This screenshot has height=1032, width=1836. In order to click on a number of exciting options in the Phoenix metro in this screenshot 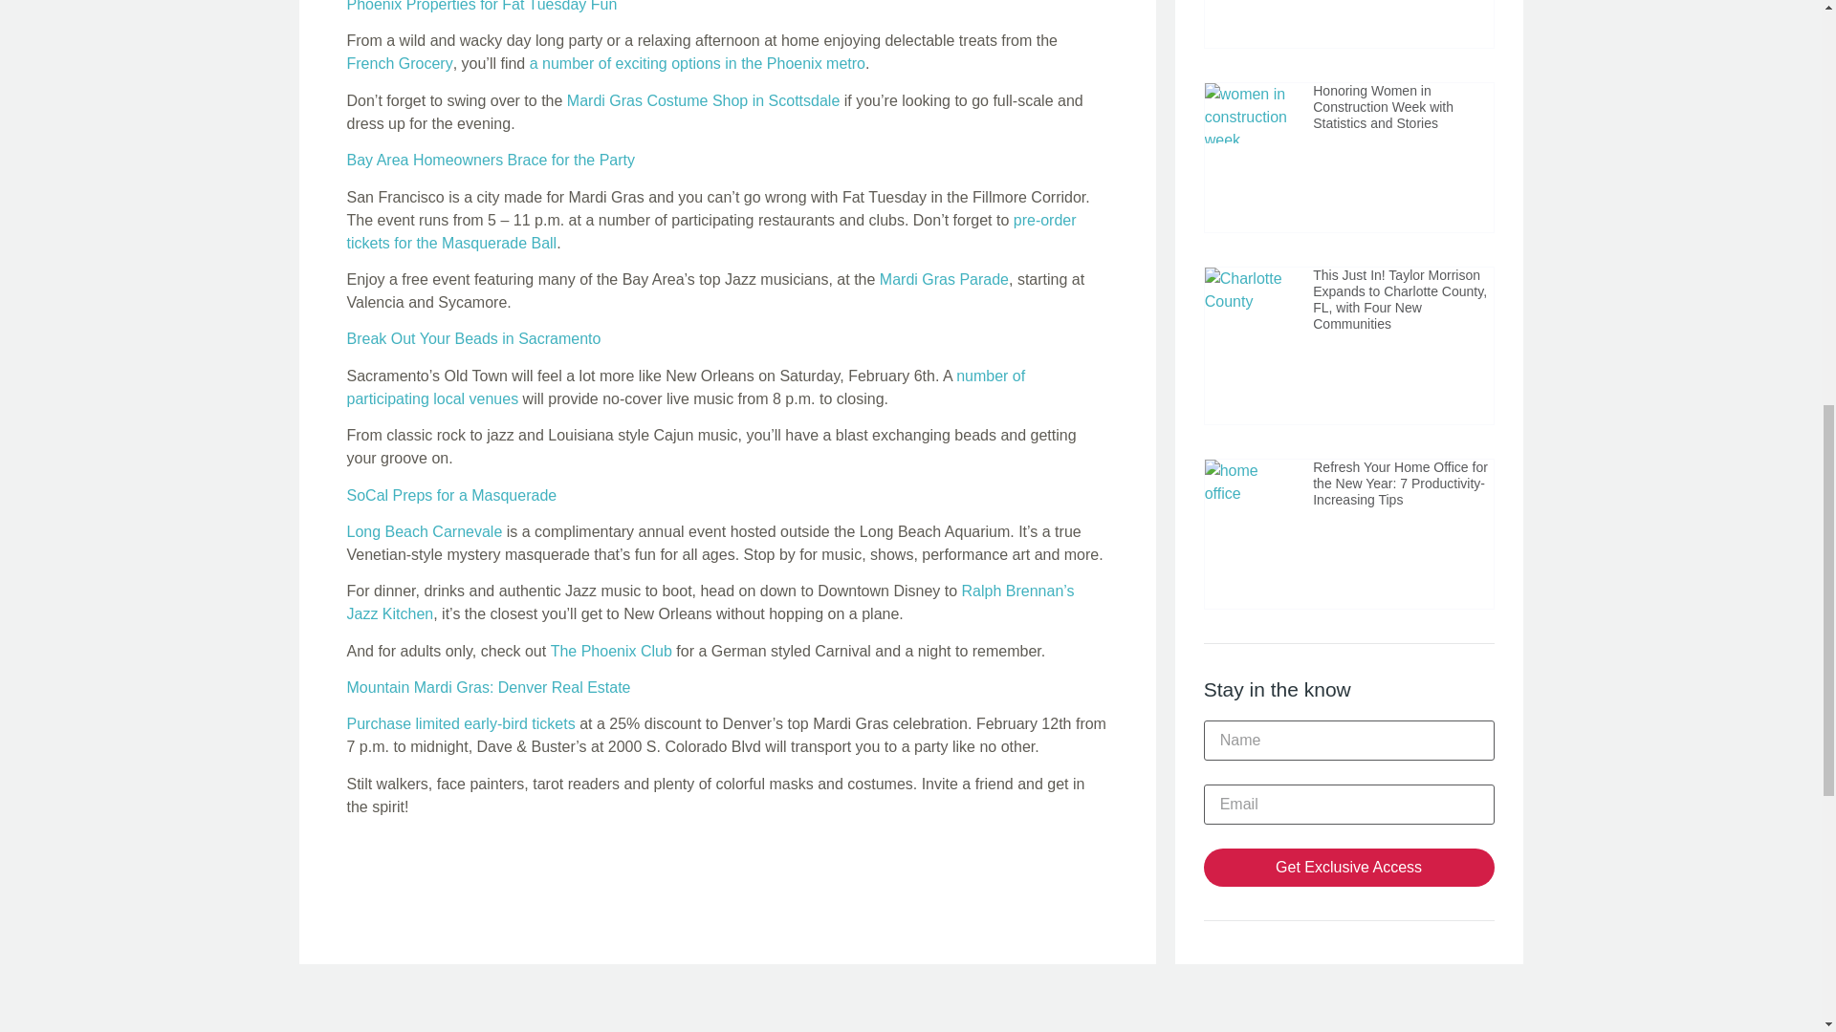, I will do `click(697, 63)`.